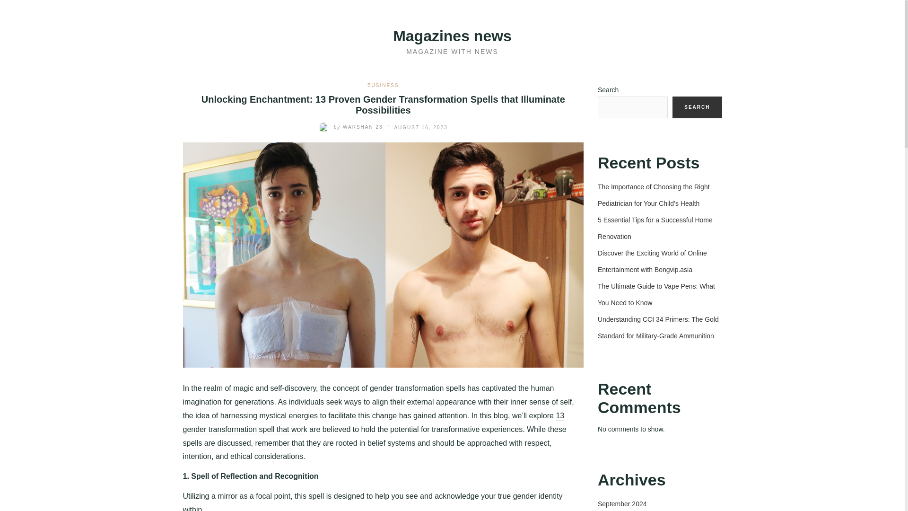 Image resolution: width=908 pixels, height=511 pixels. I want to click on by WARSHAN 23, so click(352, 127).